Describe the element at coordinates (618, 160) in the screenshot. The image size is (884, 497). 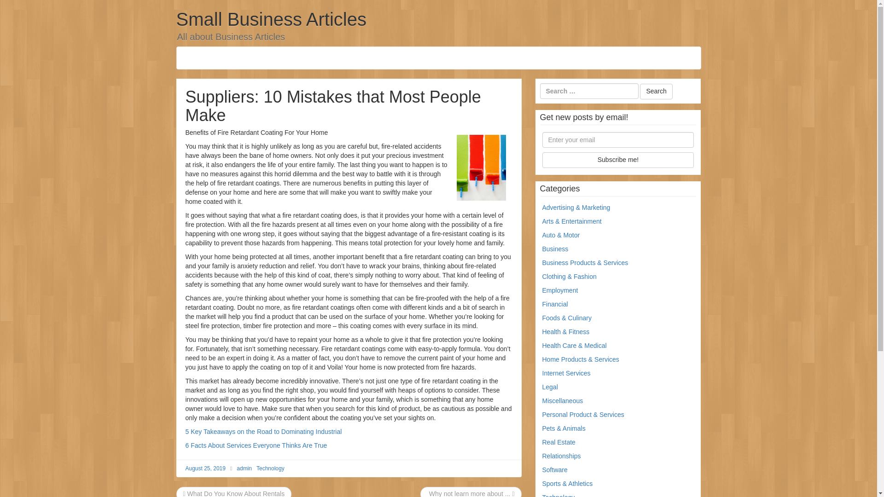
I see `Subscribe me!` at that location.